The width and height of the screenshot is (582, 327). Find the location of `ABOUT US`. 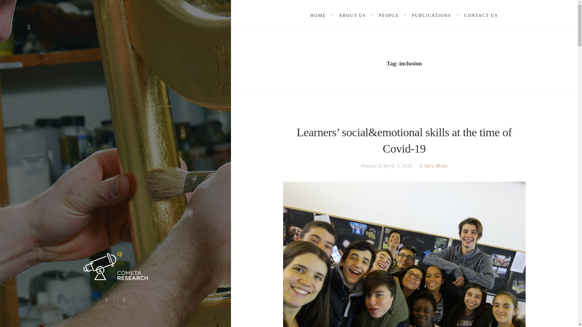

ABOUT US is located at coordinates (352, 16).